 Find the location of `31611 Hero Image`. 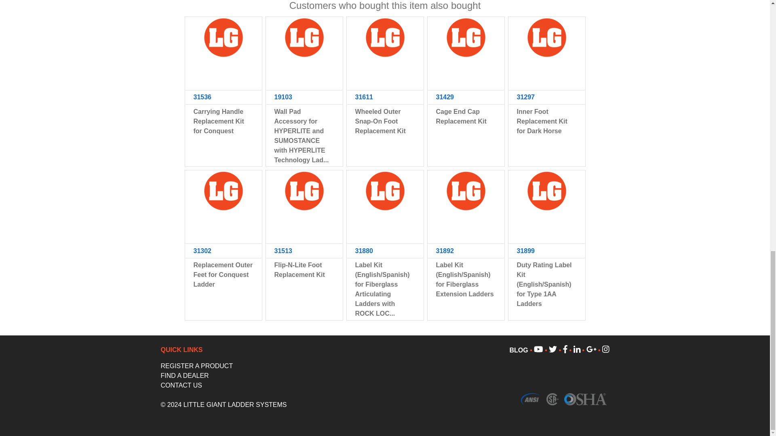

31611 Hero Image is located at coordinates (385, 38).